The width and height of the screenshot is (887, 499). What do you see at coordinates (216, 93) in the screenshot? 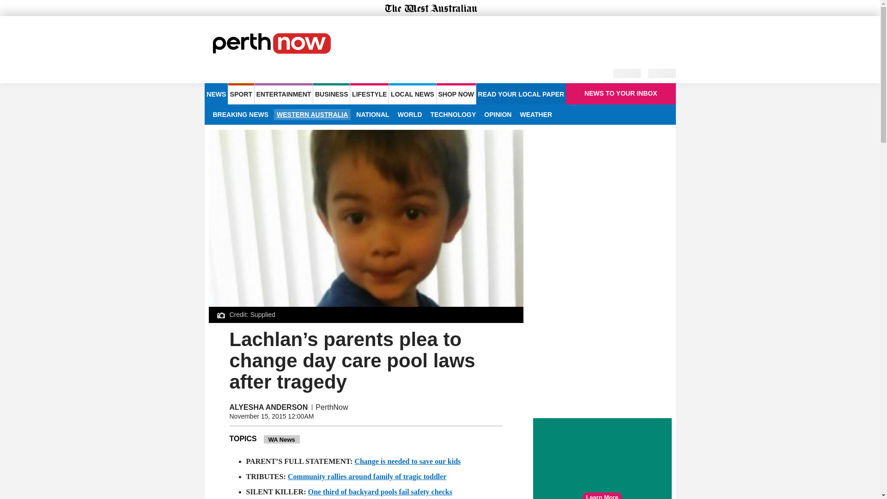
I see `NEWS` at bounding box center [216, 93].